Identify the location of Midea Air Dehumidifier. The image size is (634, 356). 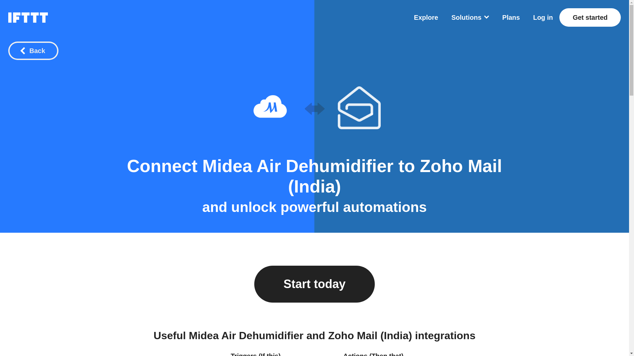
(298, 166).